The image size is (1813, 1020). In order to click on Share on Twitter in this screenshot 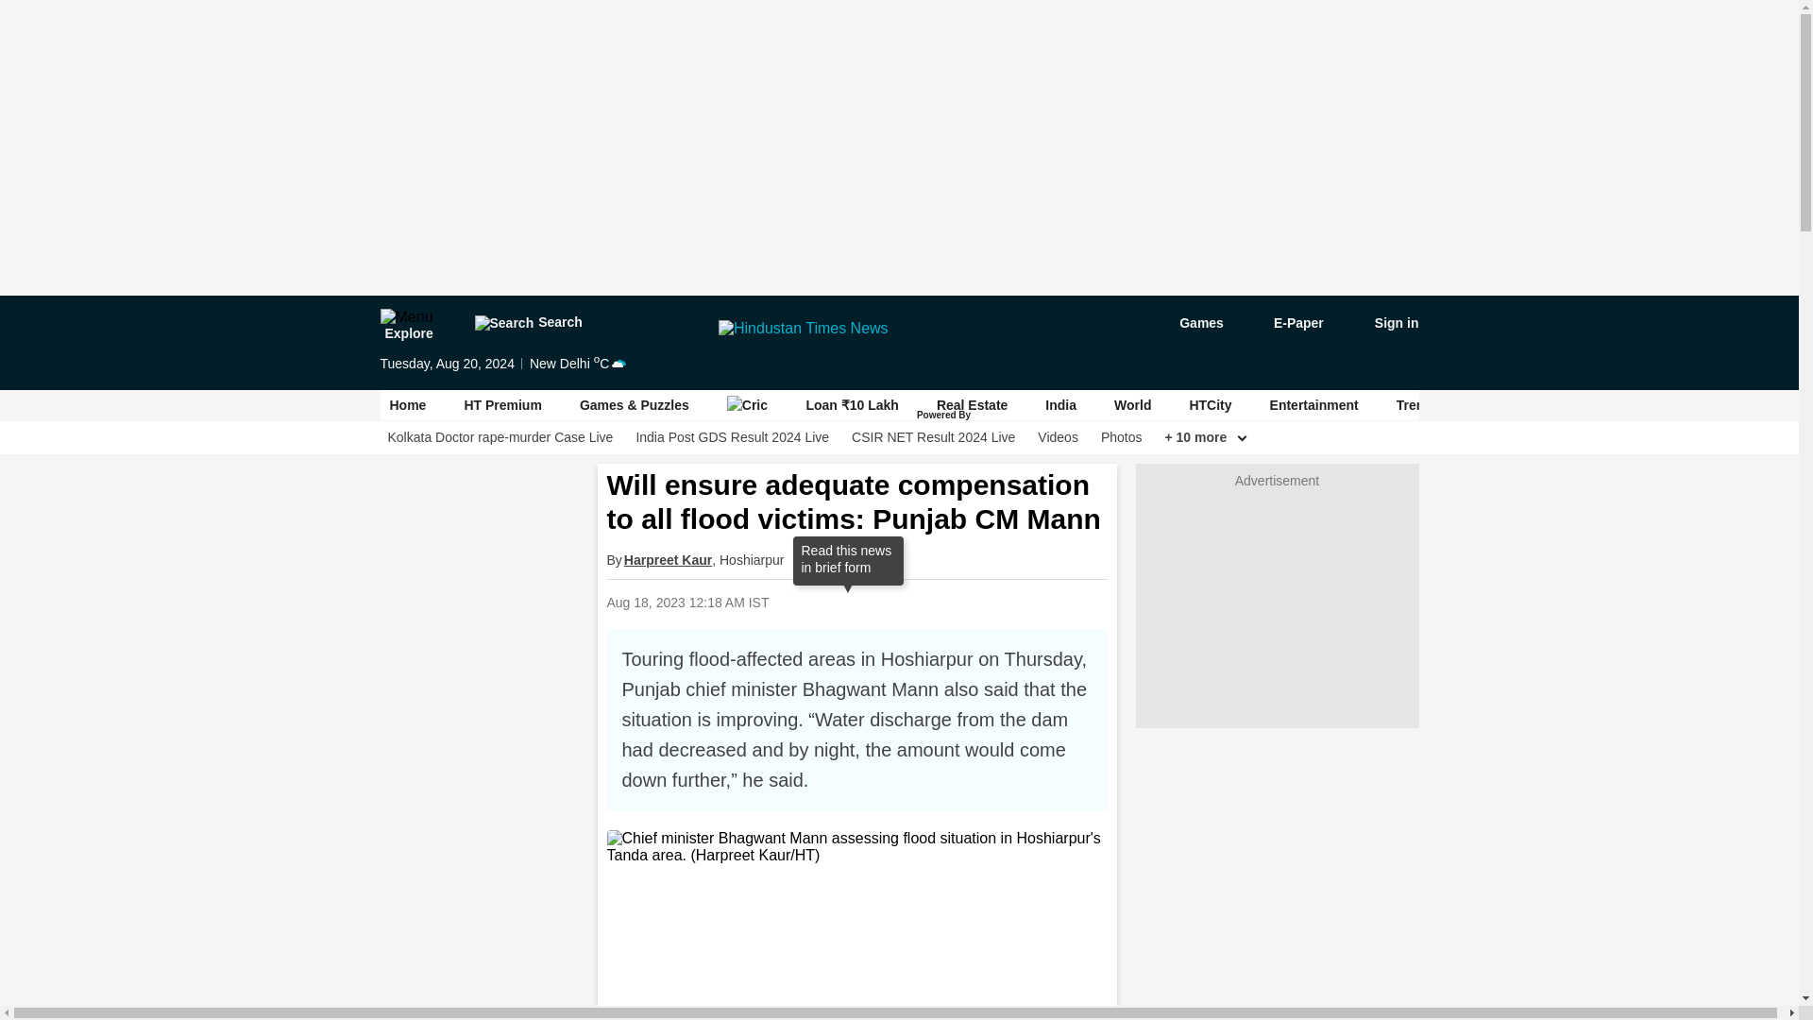, I will do `click(933, 601)`.